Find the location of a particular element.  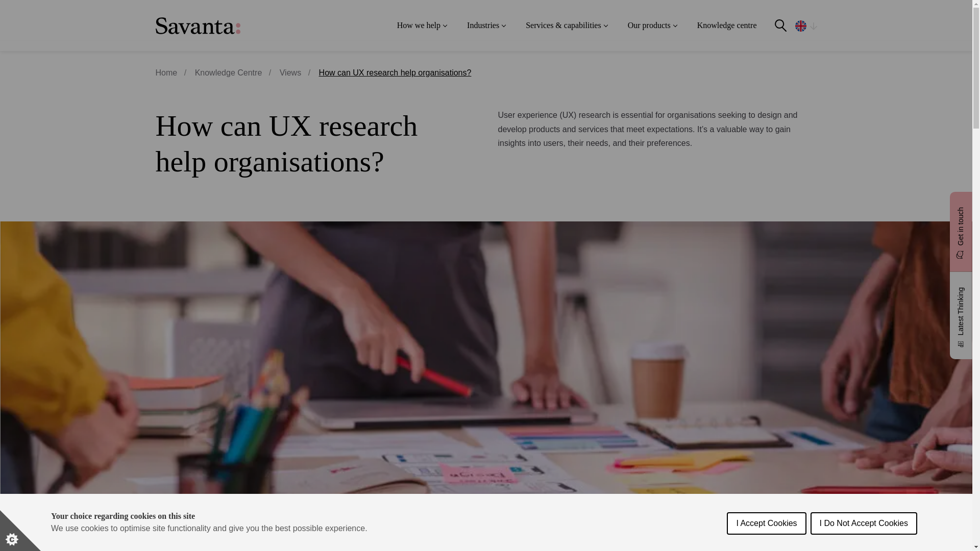

How we help is located at coordinates (422, 26).